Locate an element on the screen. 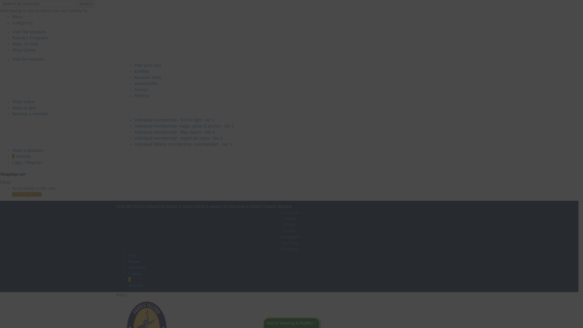  Groups is located at coordinates (141, 90).